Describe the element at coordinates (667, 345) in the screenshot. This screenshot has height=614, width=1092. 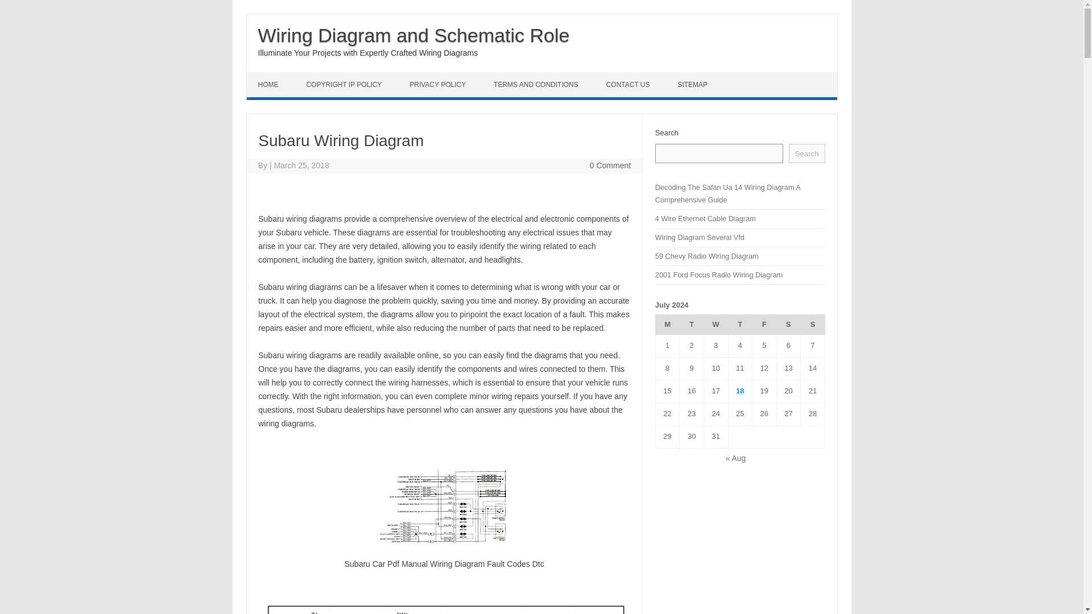
I see `1` at that location.